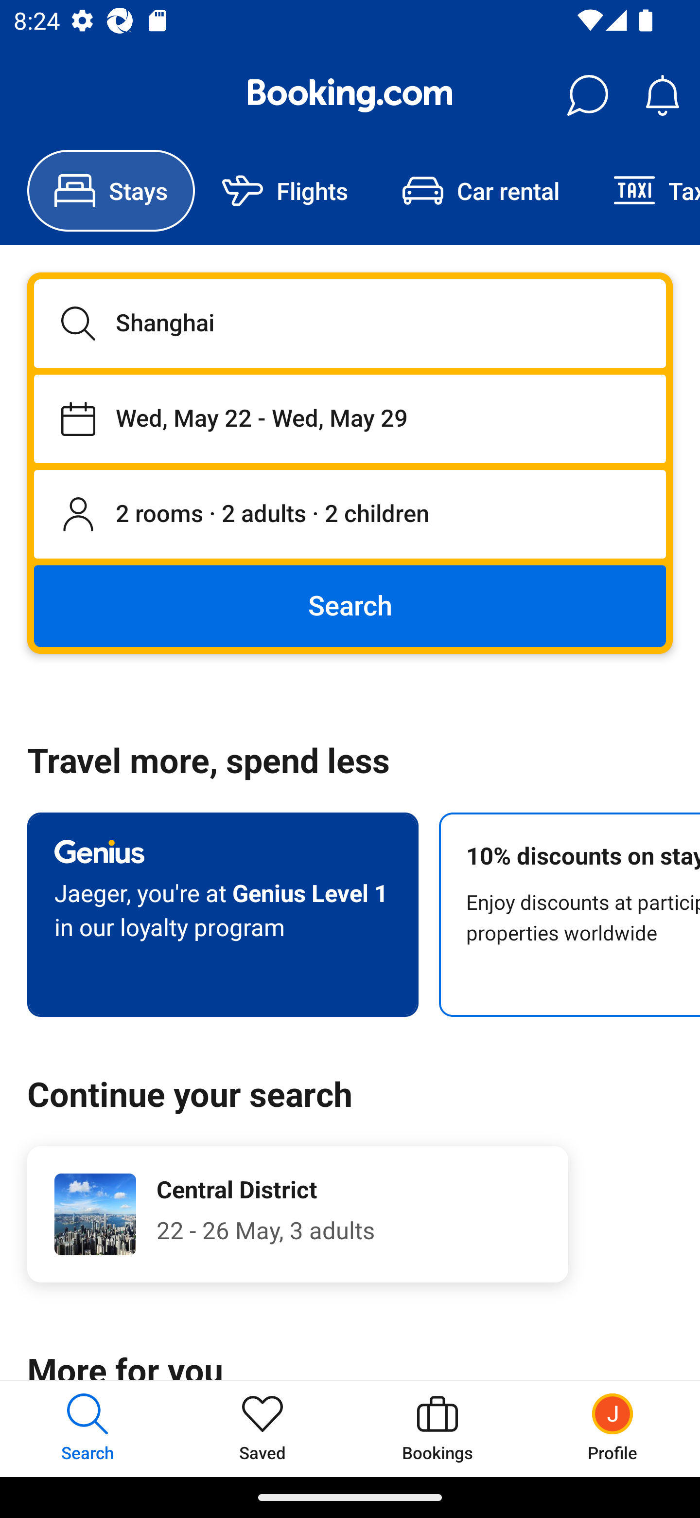 Image resolution: width=700 pixels, height=1518 pixels. I want to click on Saved, so click(262, 1428).